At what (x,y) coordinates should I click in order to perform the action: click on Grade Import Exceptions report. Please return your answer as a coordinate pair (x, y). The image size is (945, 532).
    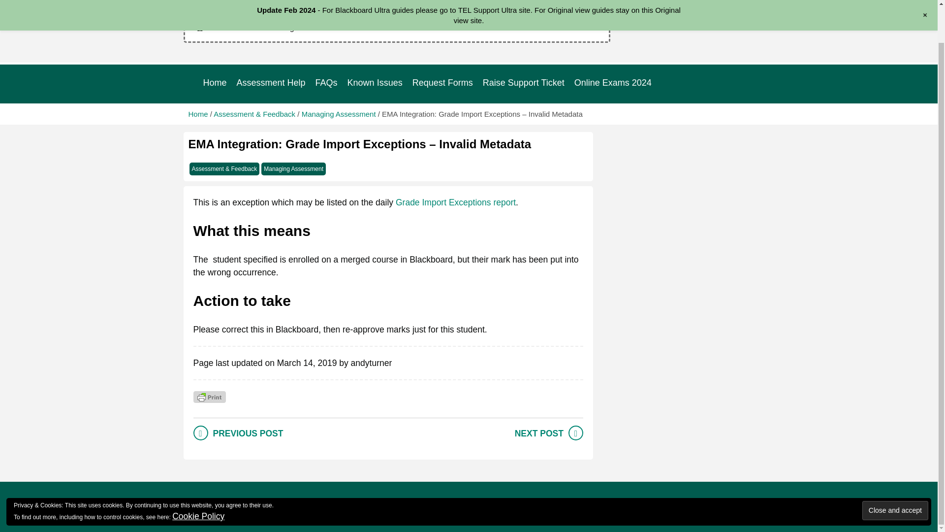
    Looking at the image, I should click on (456, 202).